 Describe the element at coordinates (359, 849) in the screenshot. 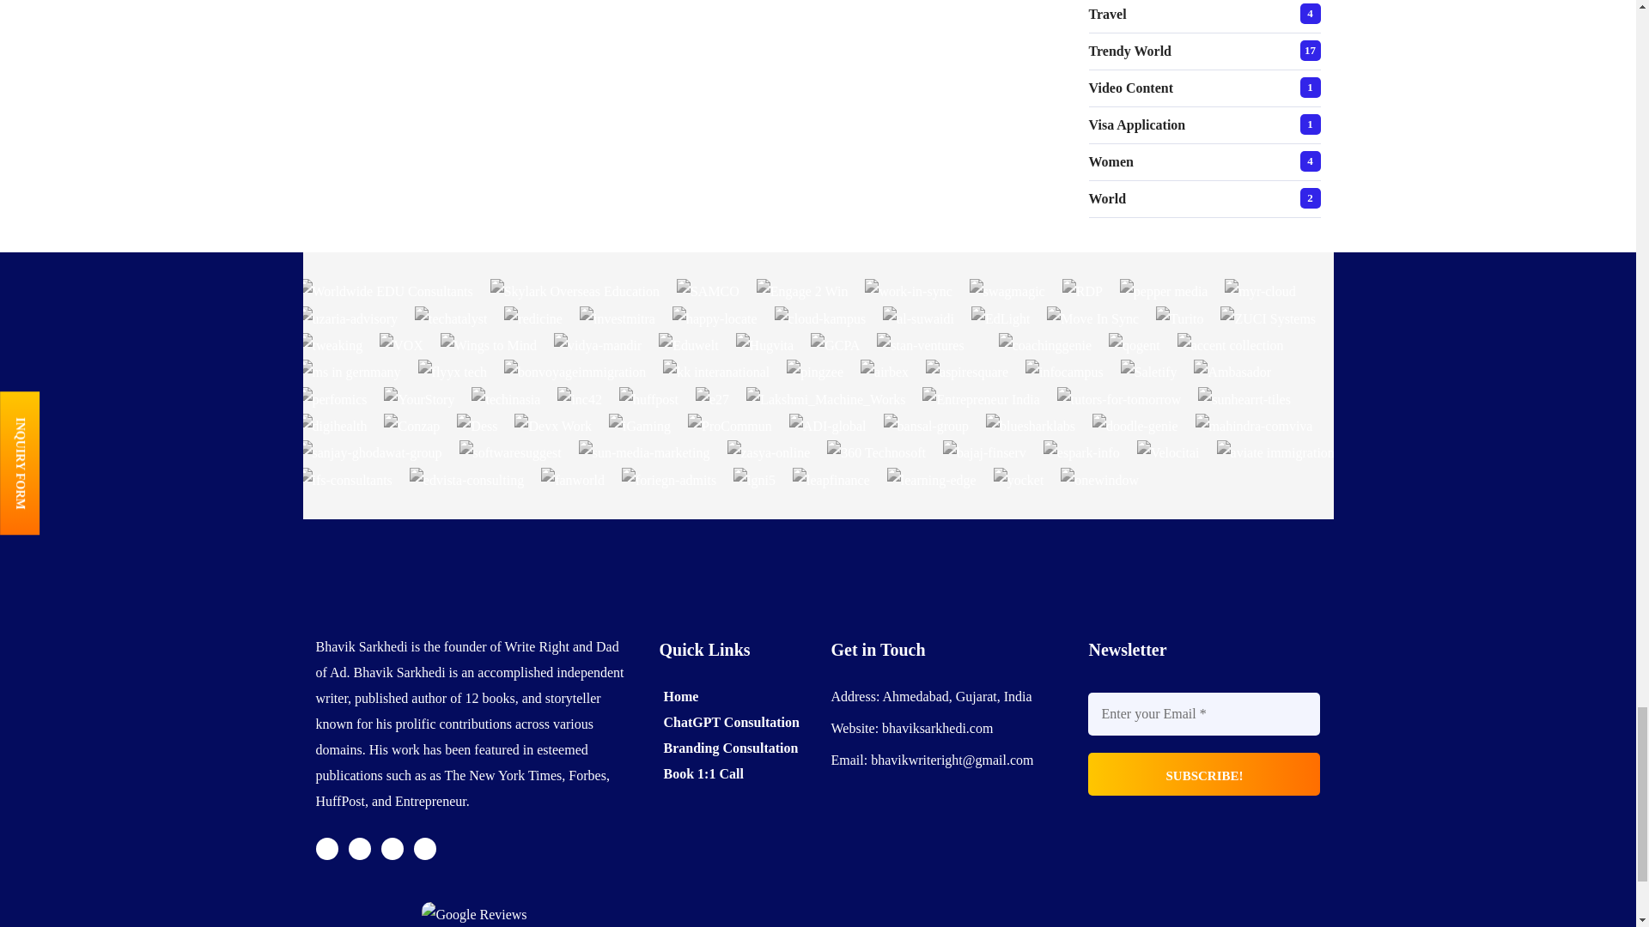

I see `Facebook` at that location.